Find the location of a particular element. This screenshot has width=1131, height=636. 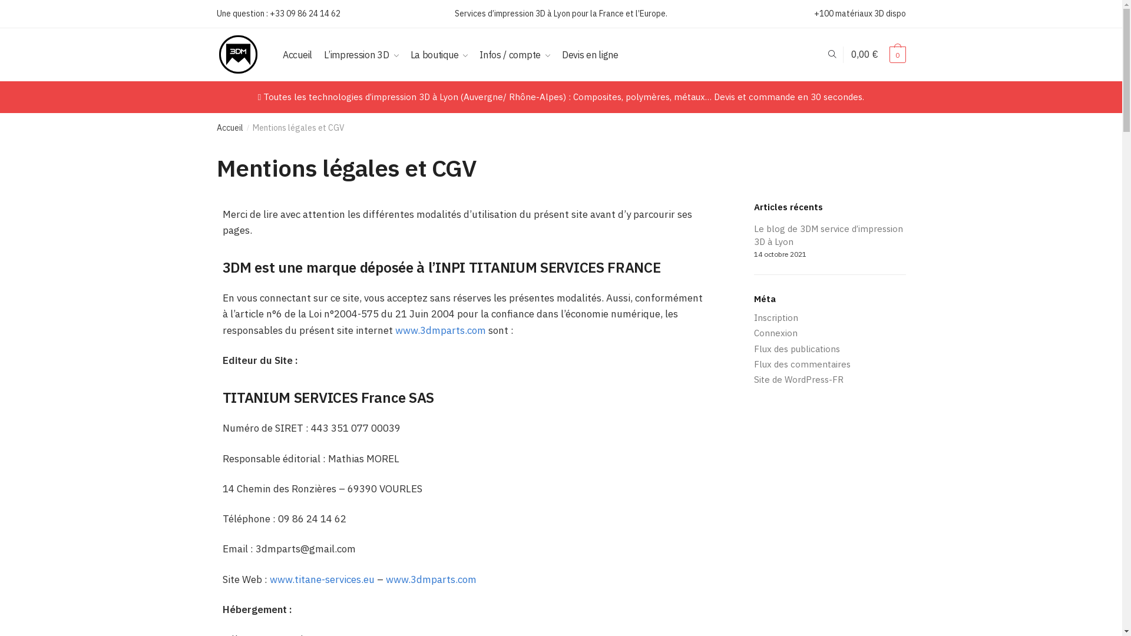

Recherche is located at coordinates (378, 37).